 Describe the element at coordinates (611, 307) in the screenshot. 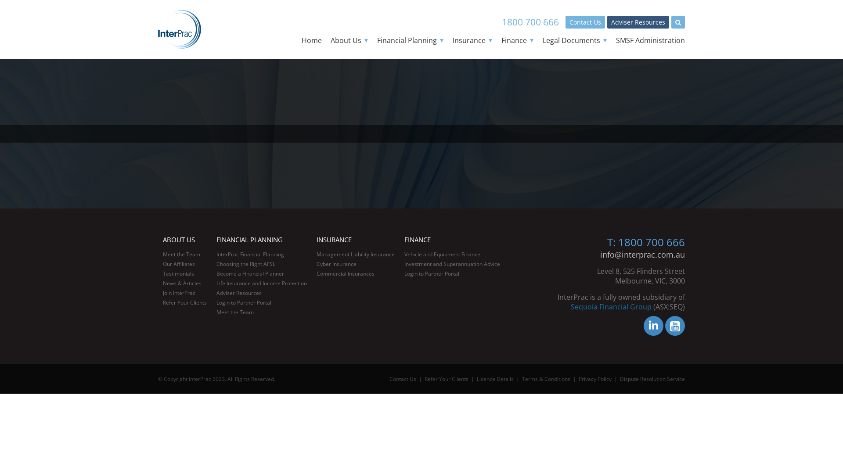

I see `Sequoia Financial Group` at that location.